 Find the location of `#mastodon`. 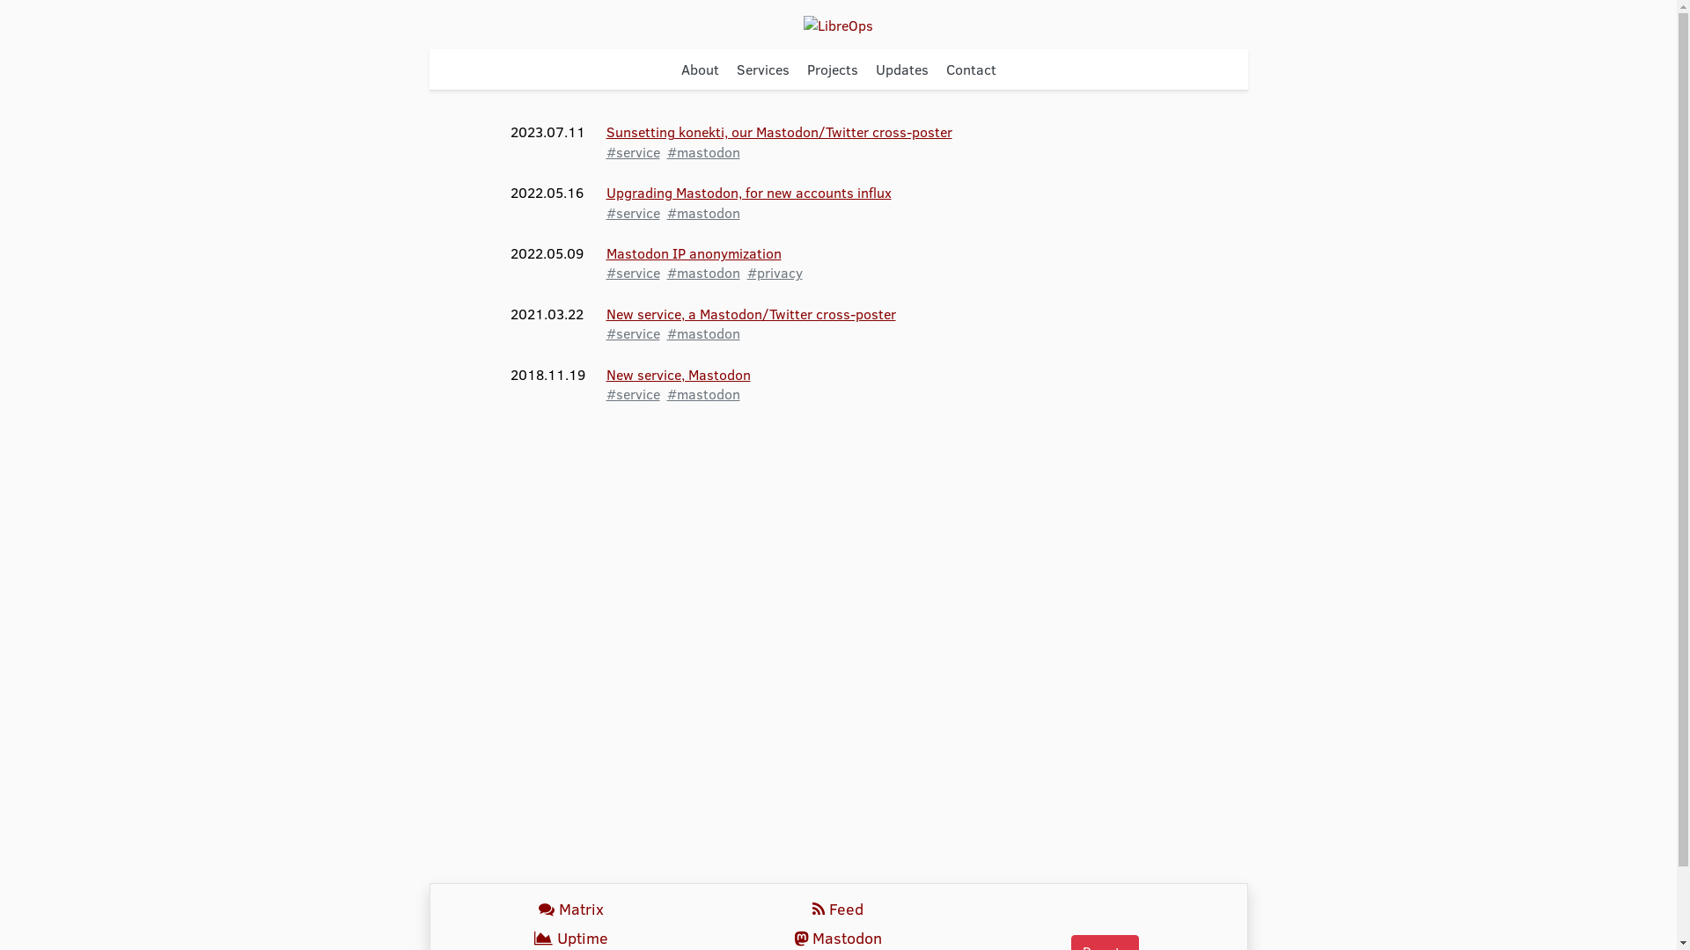

#mastodon is located at coordinates (704, 151).